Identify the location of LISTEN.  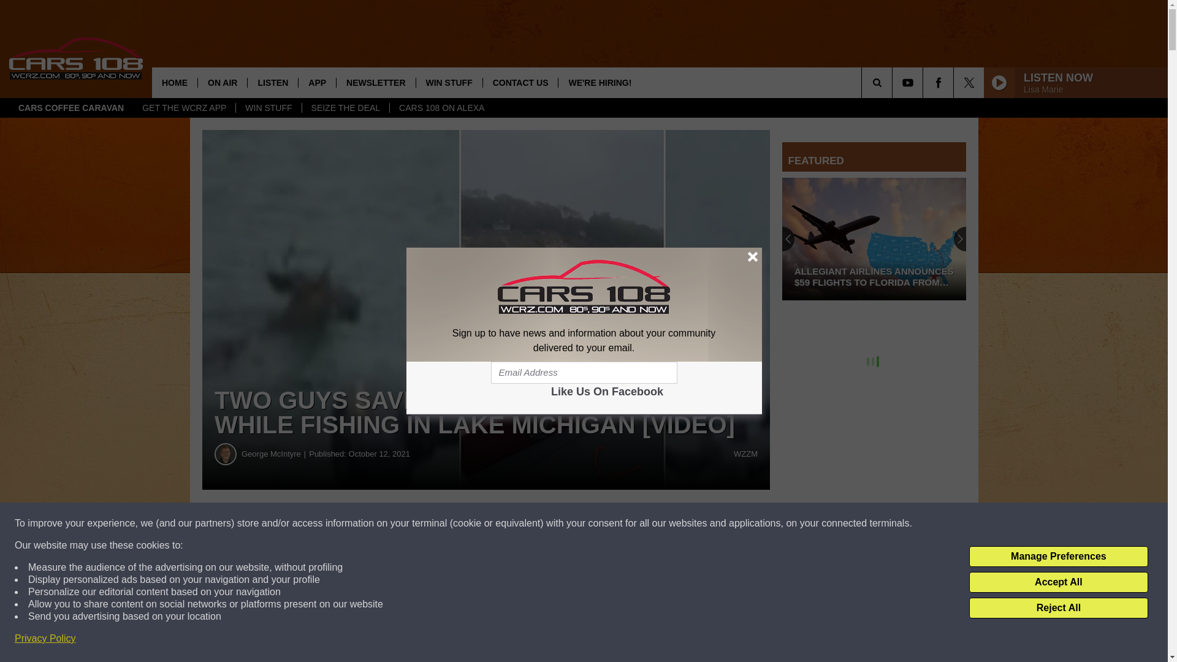
(272, 82).